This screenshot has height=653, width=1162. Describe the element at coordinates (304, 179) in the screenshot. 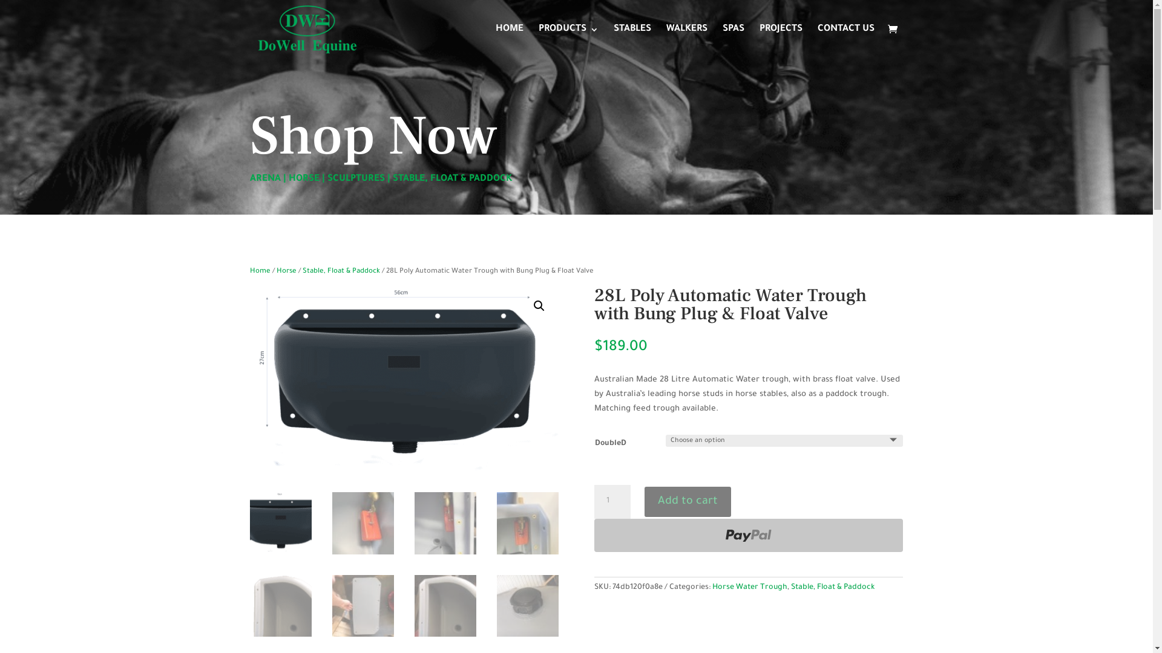

I see `HORSE` at that location.